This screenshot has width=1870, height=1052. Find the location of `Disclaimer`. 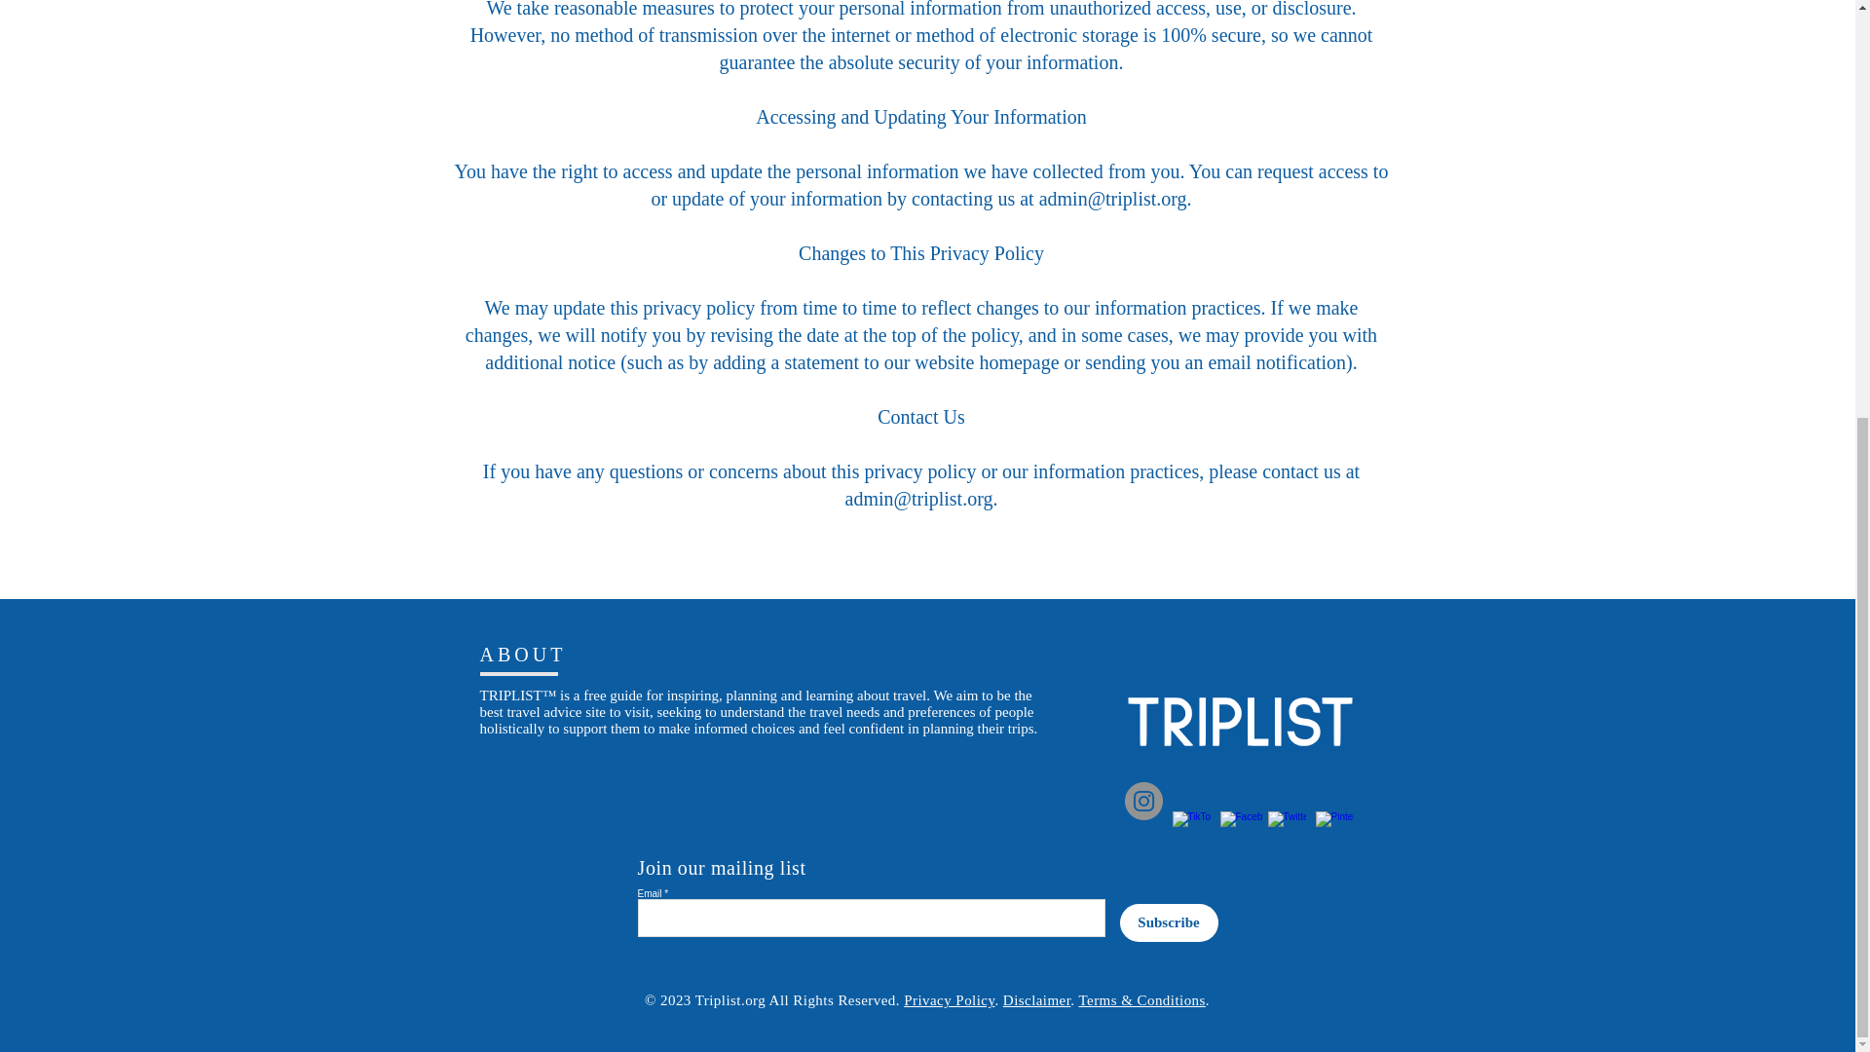

Disclaimer is located at coordinates (1036, 999).